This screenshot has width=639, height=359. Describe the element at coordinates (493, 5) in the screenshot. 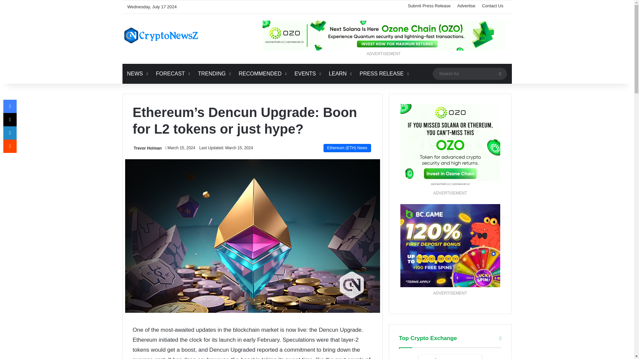

I see `Contact Us` at that location.